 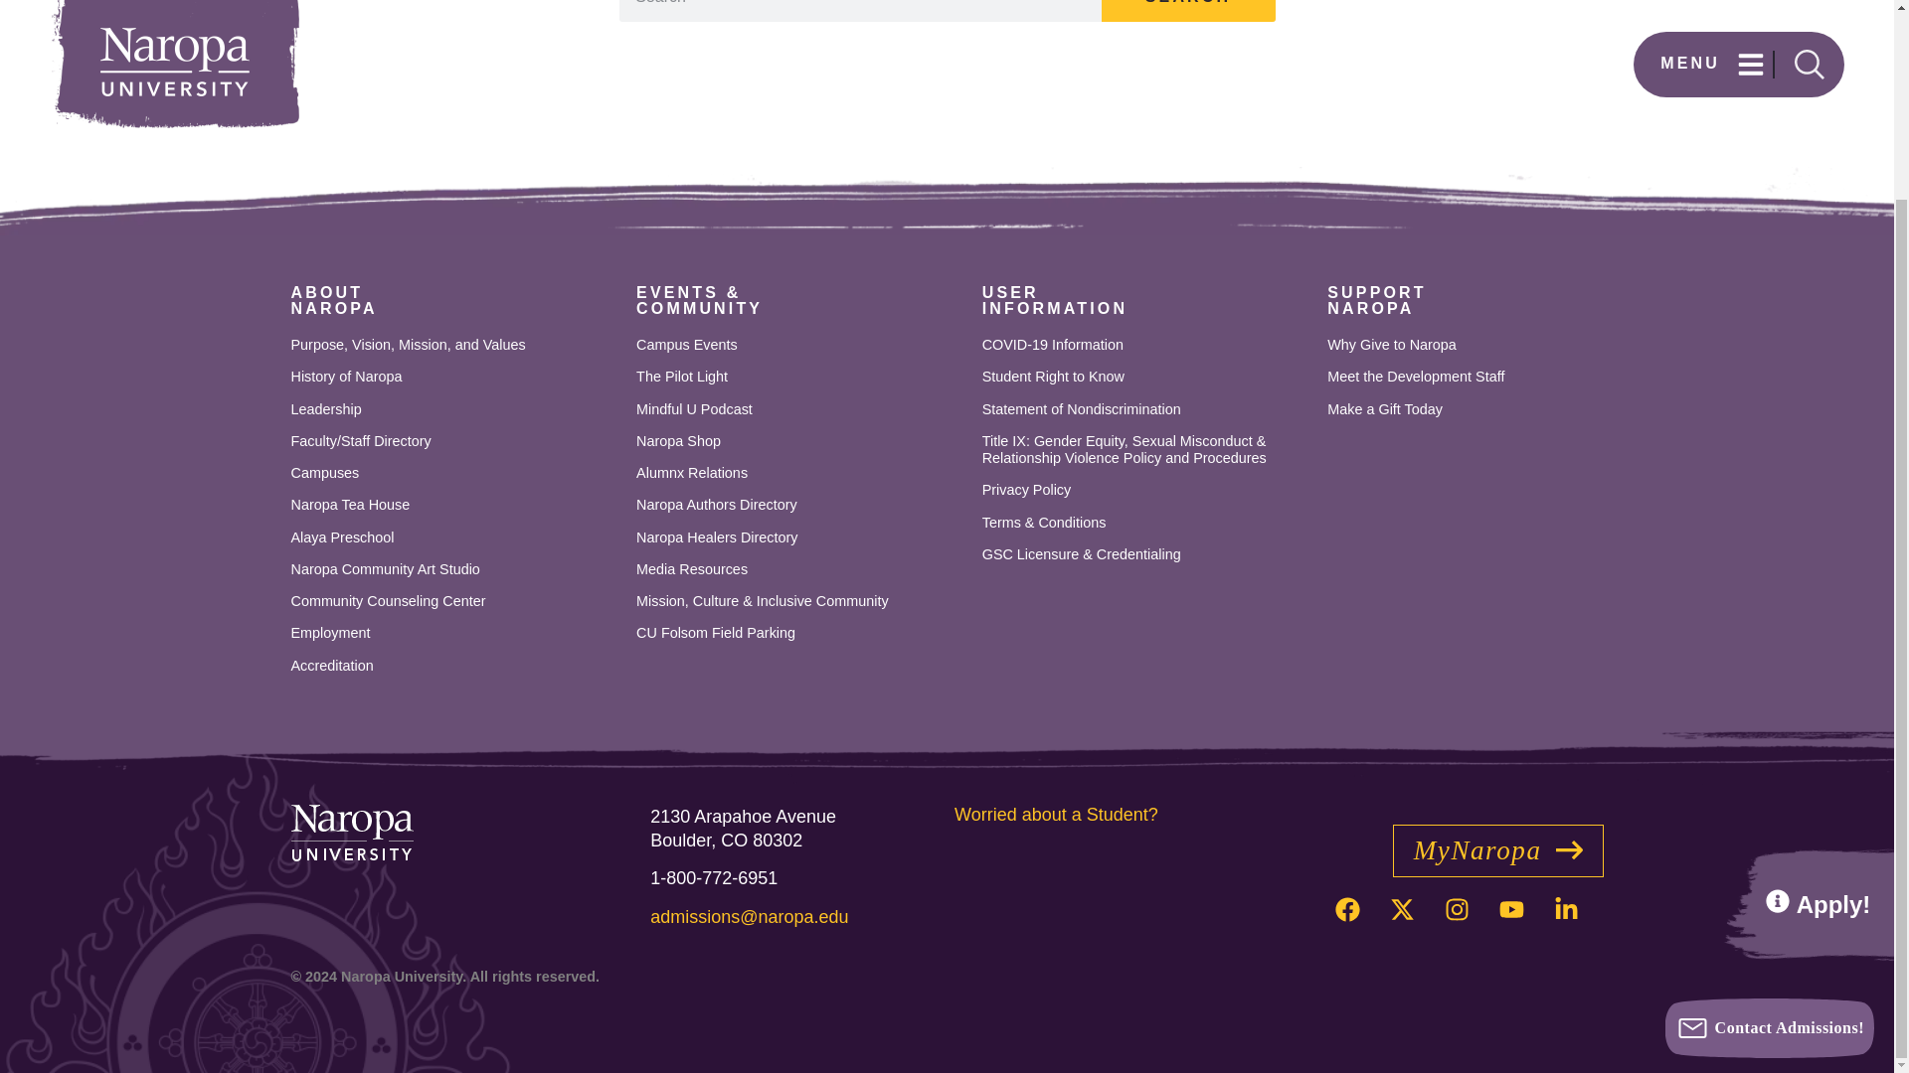 What do you see at coordinates (453, 666) in the screenshot?
I see `Accreditation` at bounding box center [453, 666].